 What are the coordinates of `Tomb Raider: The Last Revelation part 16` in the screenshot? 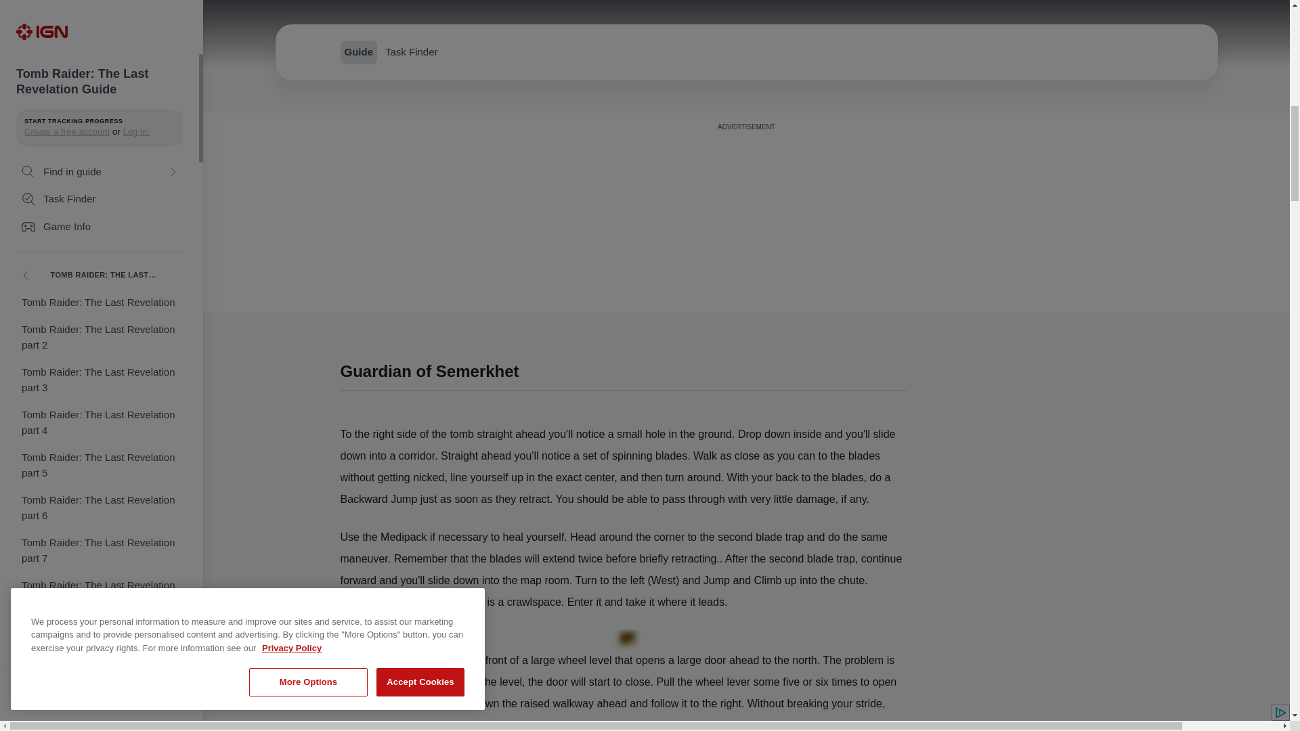 It's located at (99, 203).